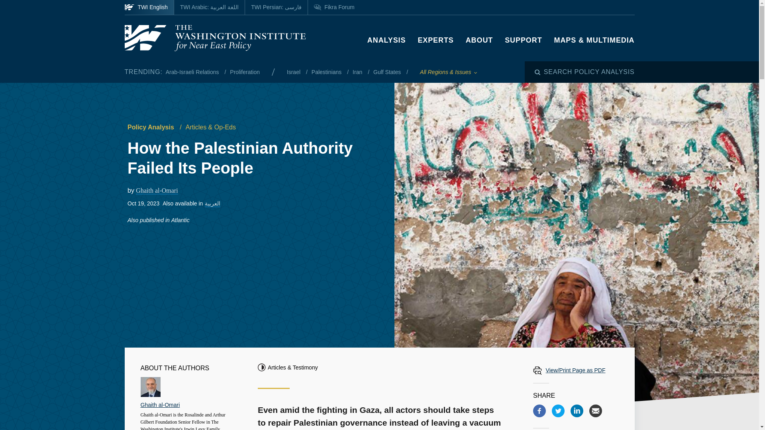 The image size is (765, 430). What do you see at coordinates (387, 71) in the screenshot?
I see `Gulf States` at bounding box center [387, 71].